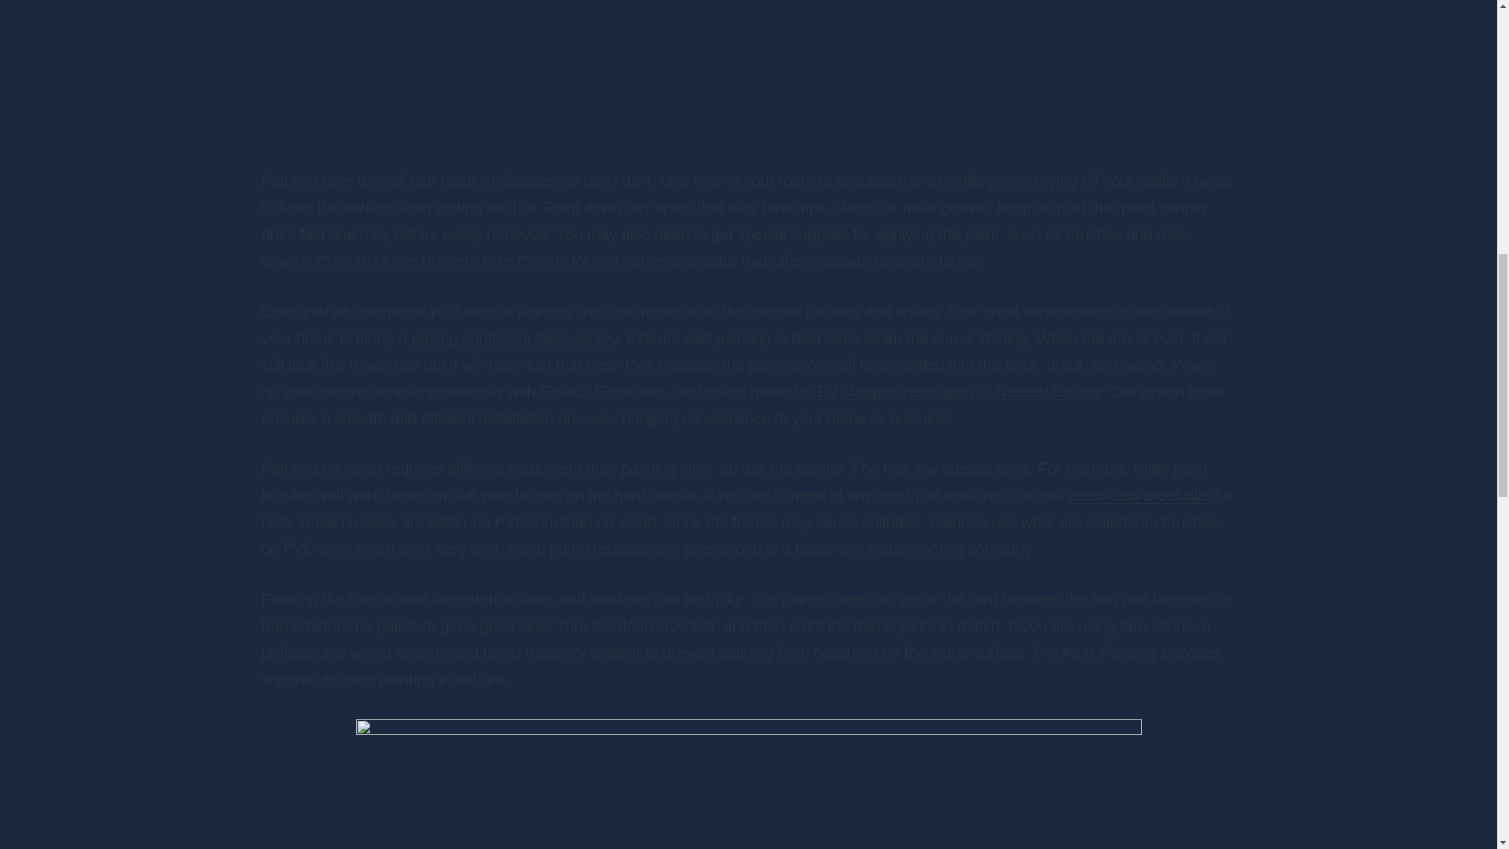 This screenshot has width=1509, height=849. I want to click on electrician brookville, so click(1139, 495).